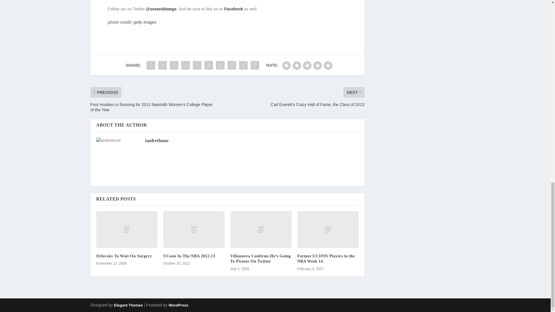  What do you see at coordinates (162, 65) in the screenshot?
I see `Share "Former Husky Will Beatty Gets Paid" via Twitter` at bounding box center [162, 65].